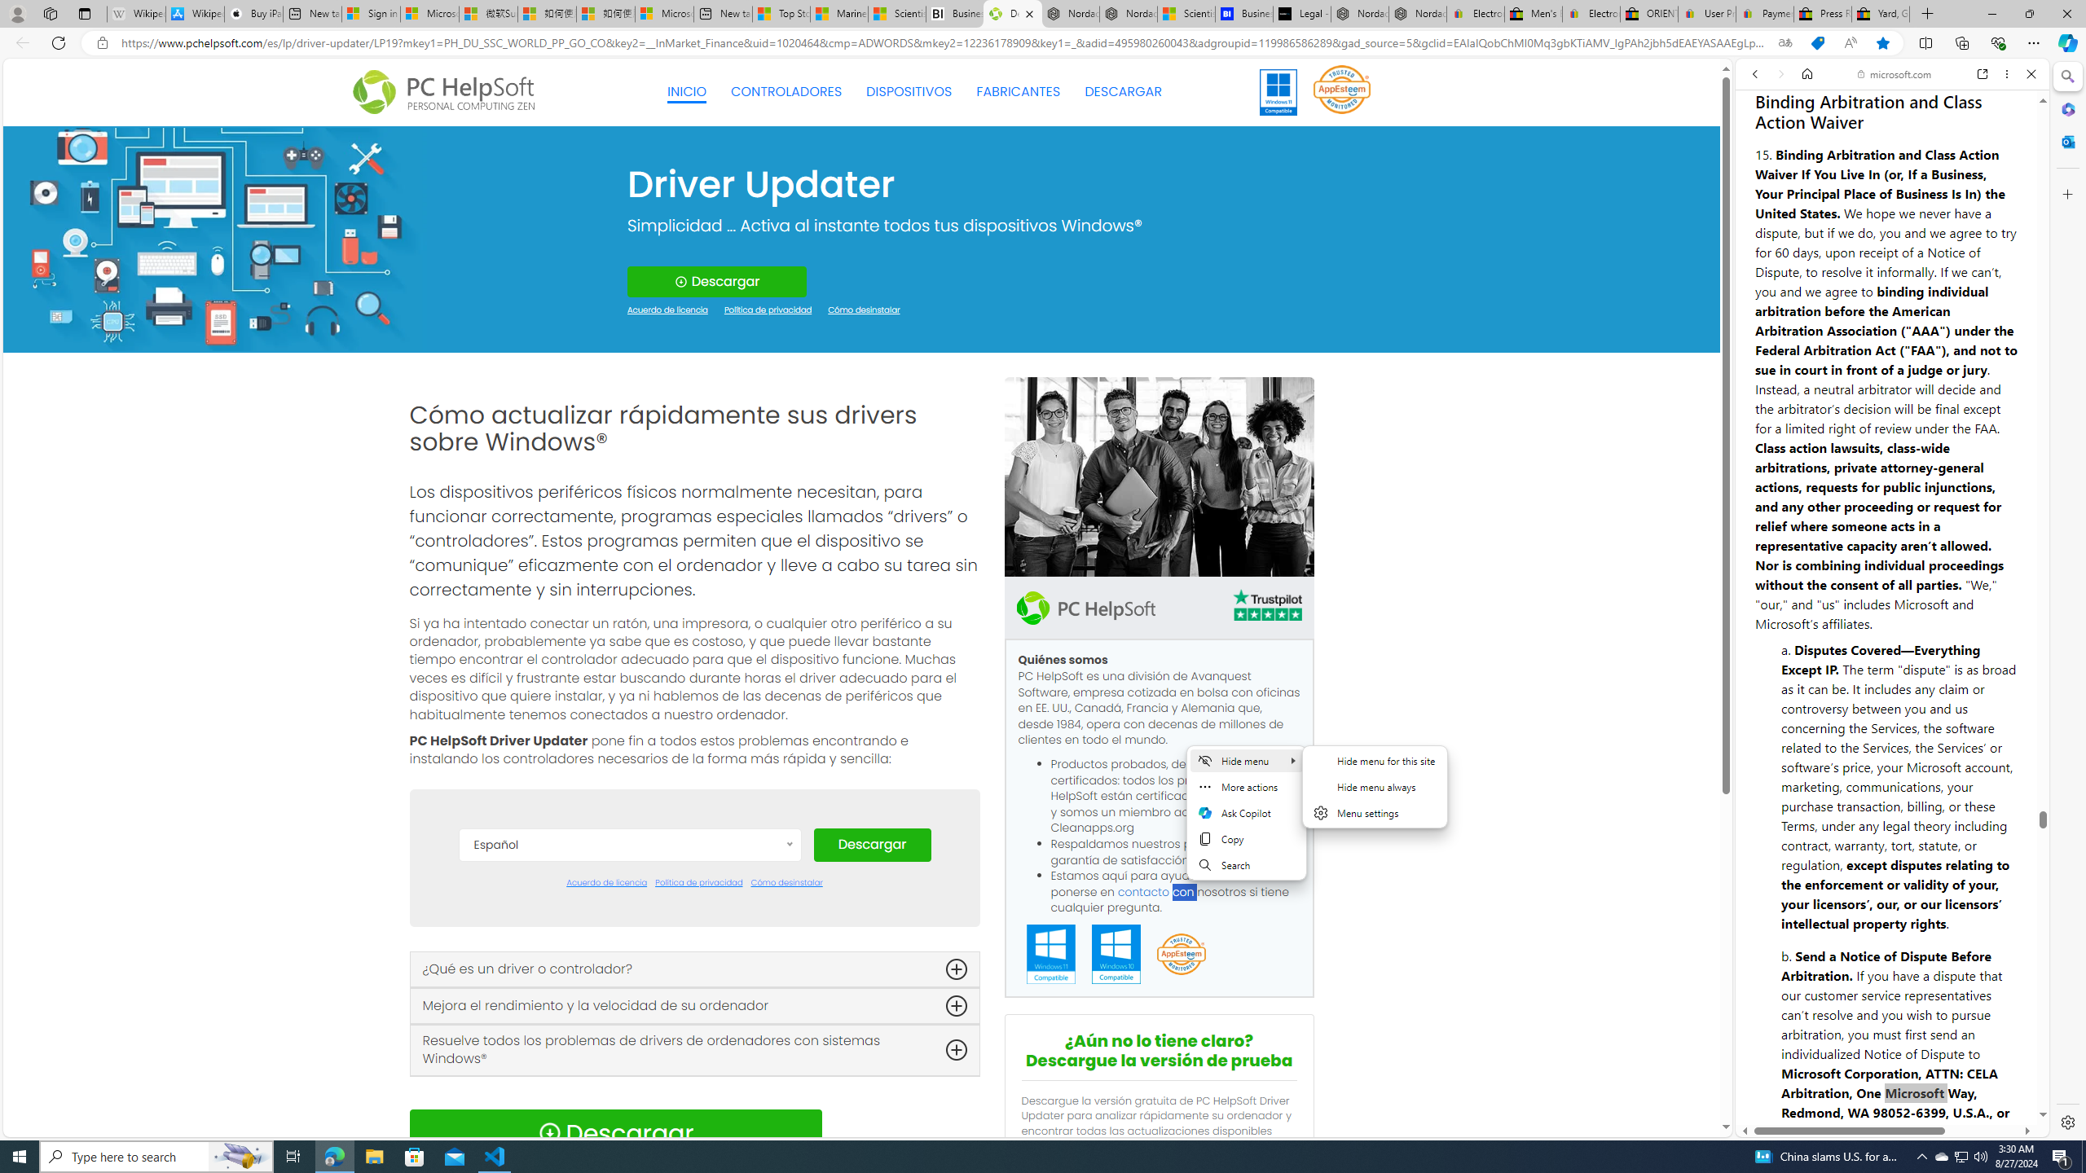 This screenshot has height=1173, width=2086. Describe the element at coordinates (1012, 14) in the screenshot. I see `Descarga Driver Updater` at that location.